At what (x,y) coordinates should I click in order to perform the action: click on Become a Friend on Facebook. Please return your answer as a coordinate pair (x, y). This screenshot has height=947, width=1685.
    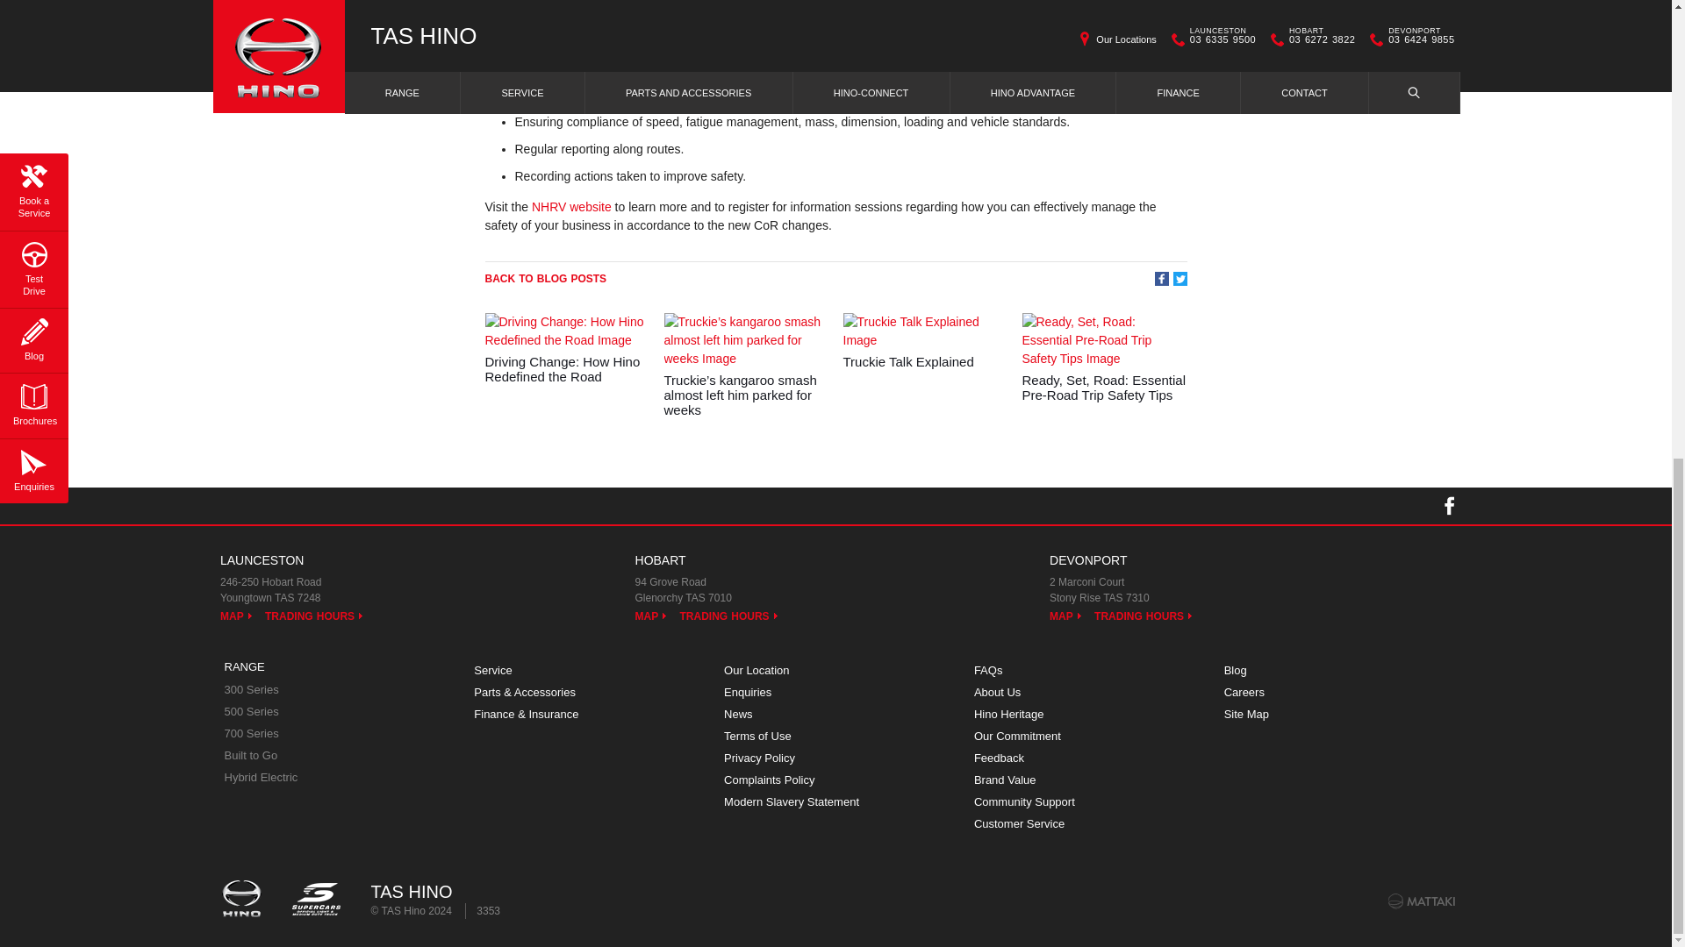
    Looking at the image, I should click on (1449, 506).